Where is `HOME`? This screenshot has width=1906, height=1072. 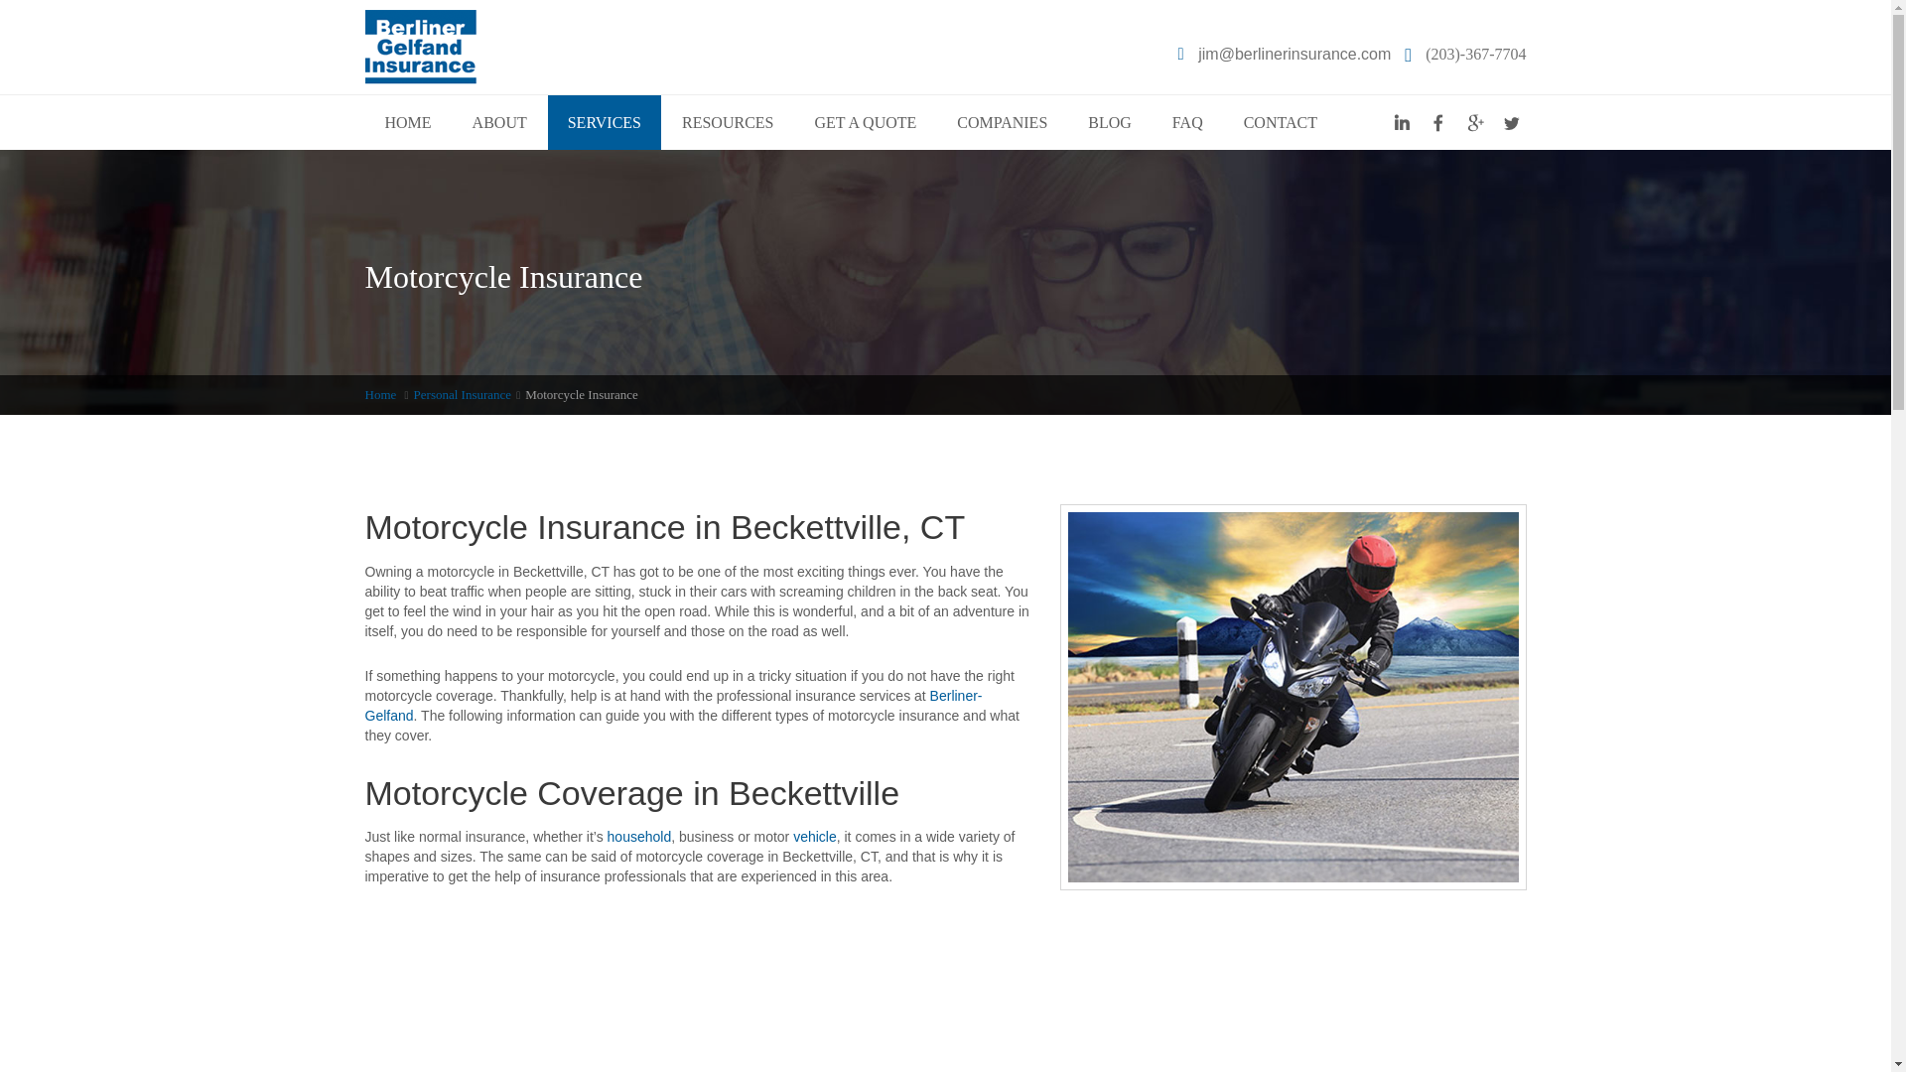
HOME is located at coordinates (409, 123).